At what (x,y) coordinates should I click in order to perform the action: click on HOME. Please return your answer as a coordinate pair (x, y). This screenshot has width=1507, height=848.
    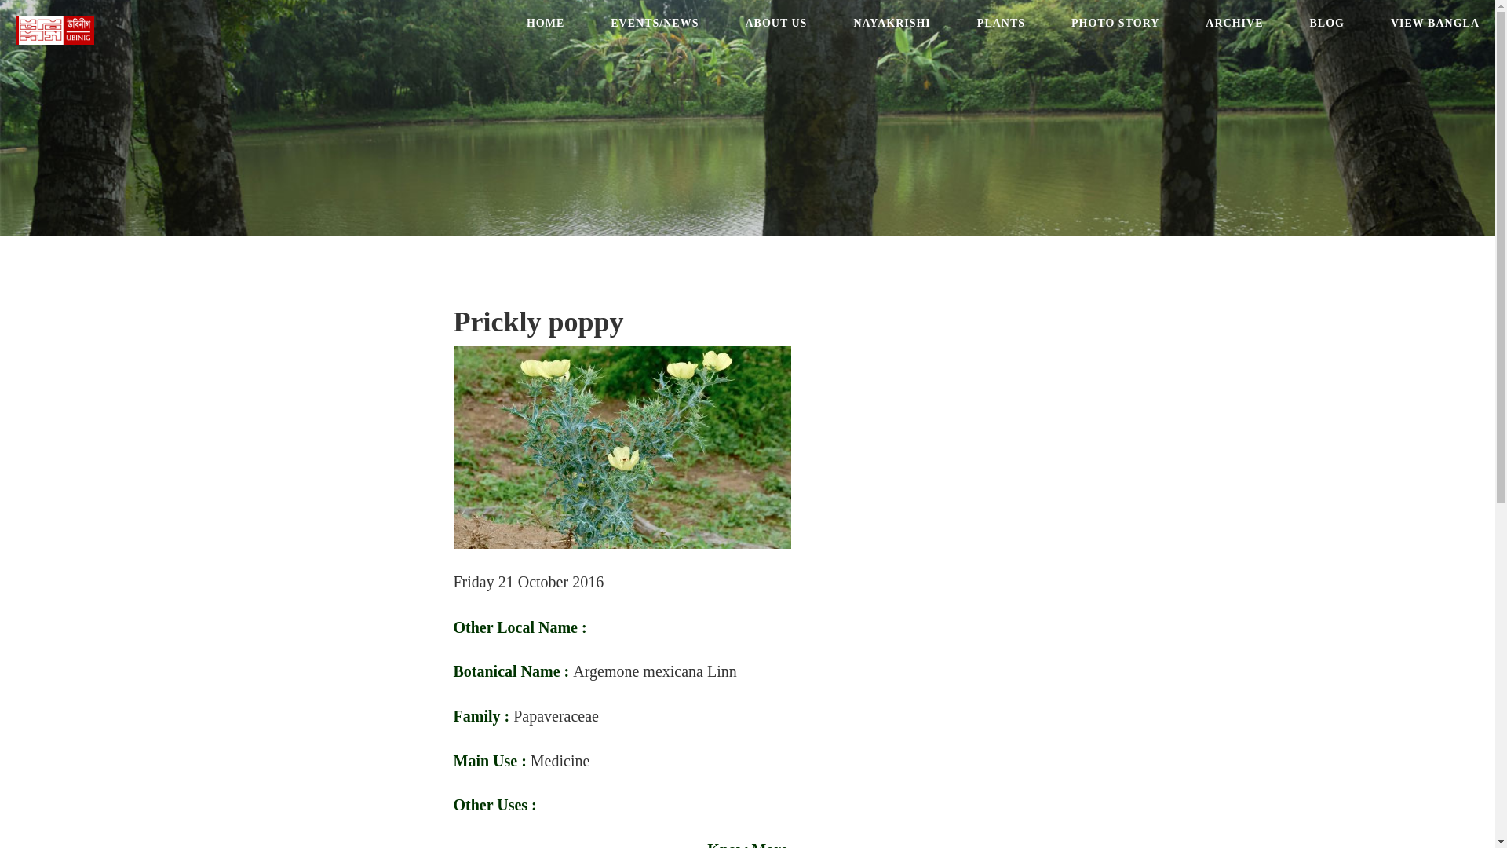
    Looking at the image, I should click on (545, 24).